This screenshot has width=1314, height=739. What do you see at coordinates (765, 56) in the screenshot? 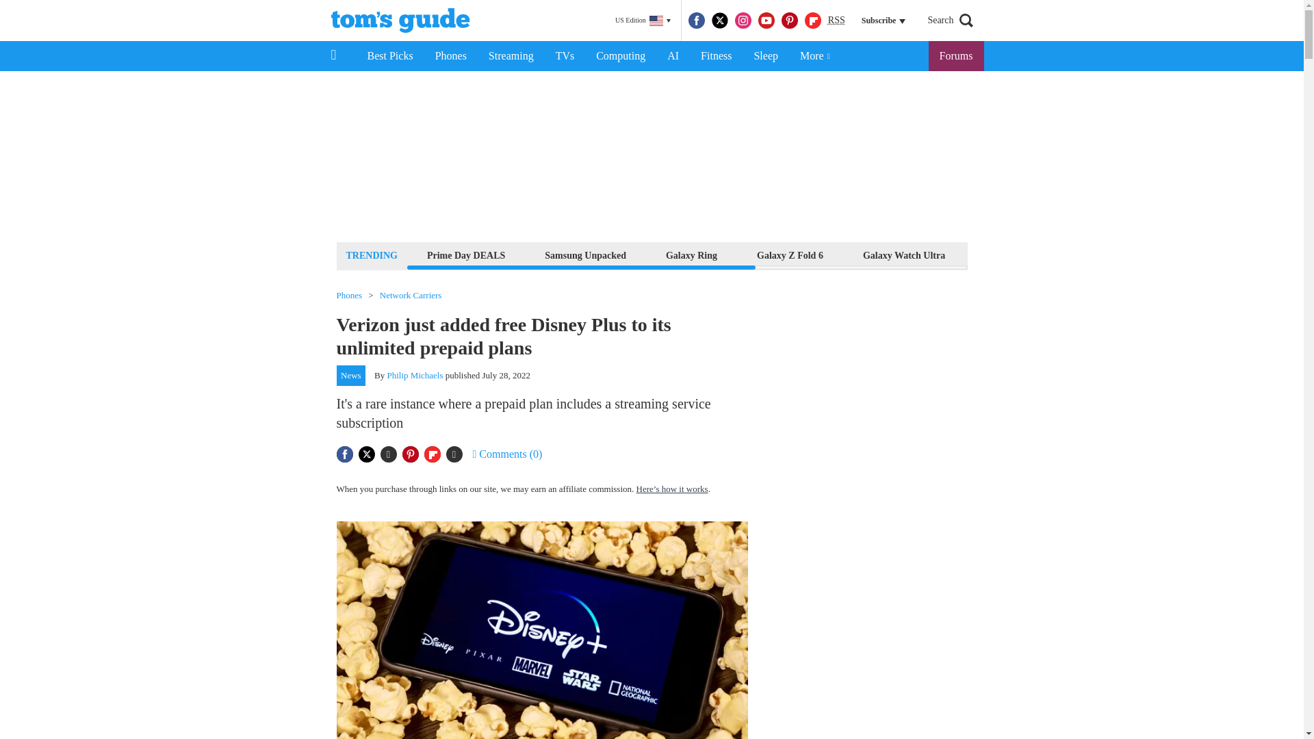
I see `Sleep` at bounding box center [765, 56].